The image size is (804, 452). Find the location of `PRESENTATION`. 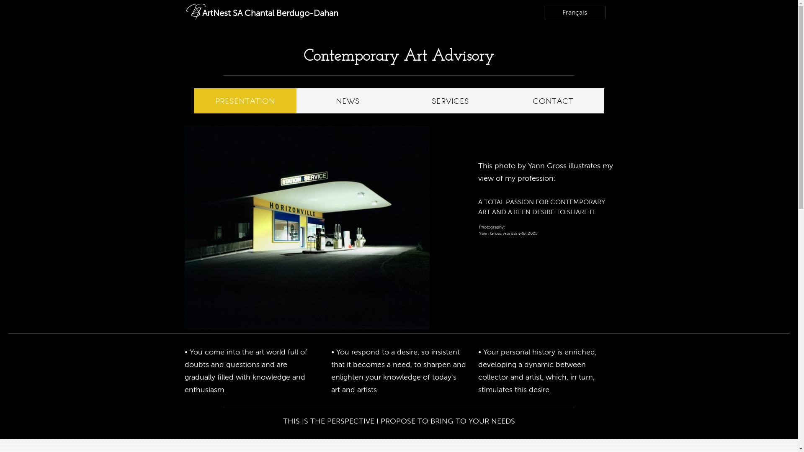

PRESENTATION is located at coordinates (245, 101).